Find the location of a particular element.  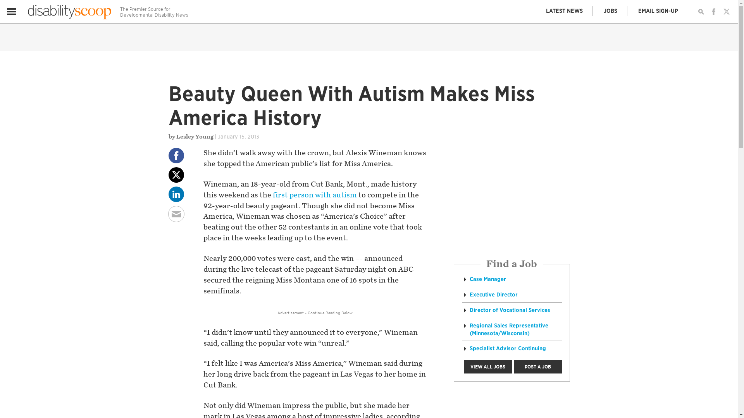

Search is located at coordinates (701, 12).